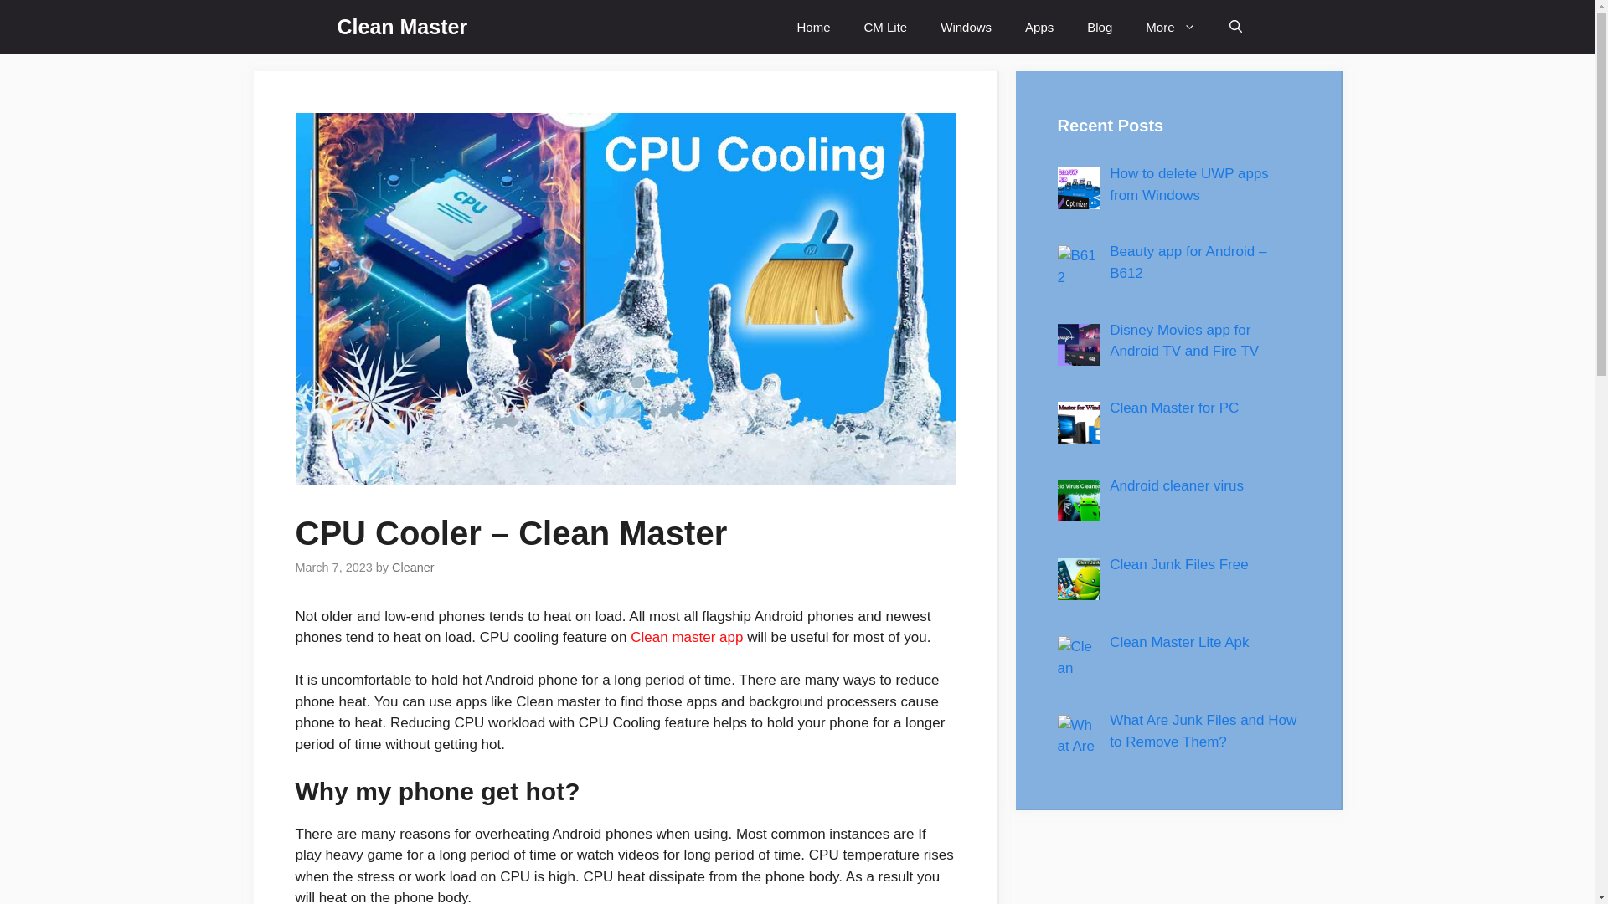 The width and height of the screenshot is (1608, 904). Describe the element at coordinates (402, 27) in the screenshot. I see `Clean Master` at that location.